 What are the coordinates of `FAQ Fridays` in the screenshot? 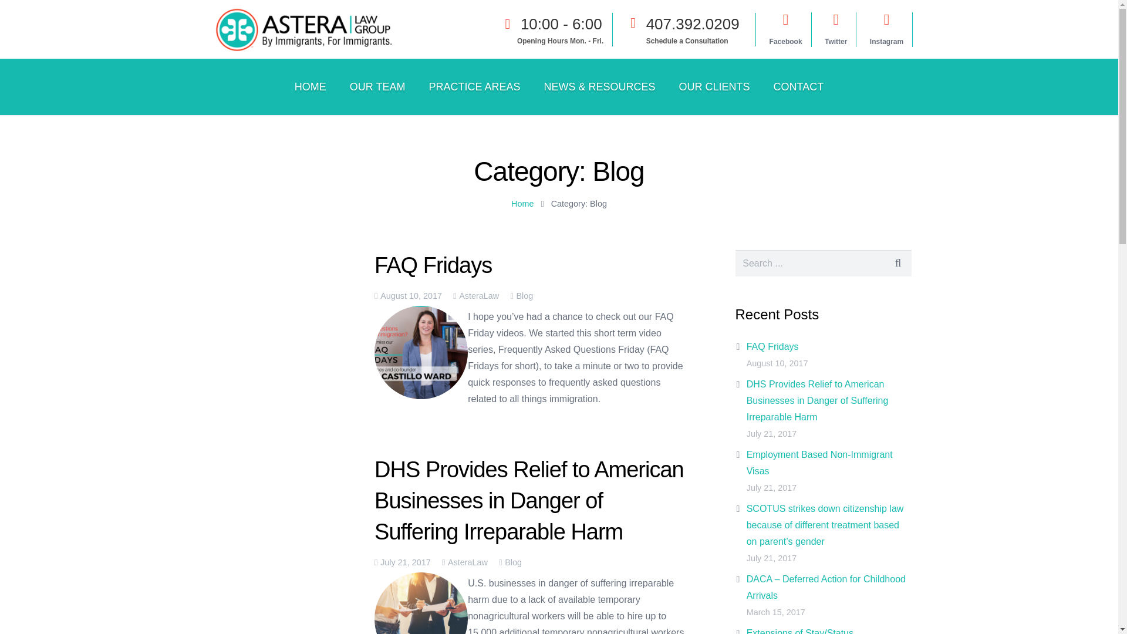 It's located at (433, 265).